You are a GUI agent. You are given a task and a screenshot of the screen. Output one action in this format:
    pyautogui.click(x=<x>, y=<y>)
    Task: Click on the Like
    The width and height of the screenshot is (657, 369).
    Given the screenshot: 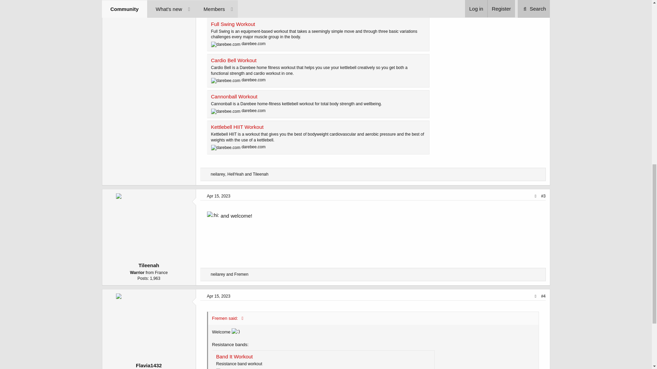 What is the action you would take?
    pyautogui.click(x=207, y=275)
    